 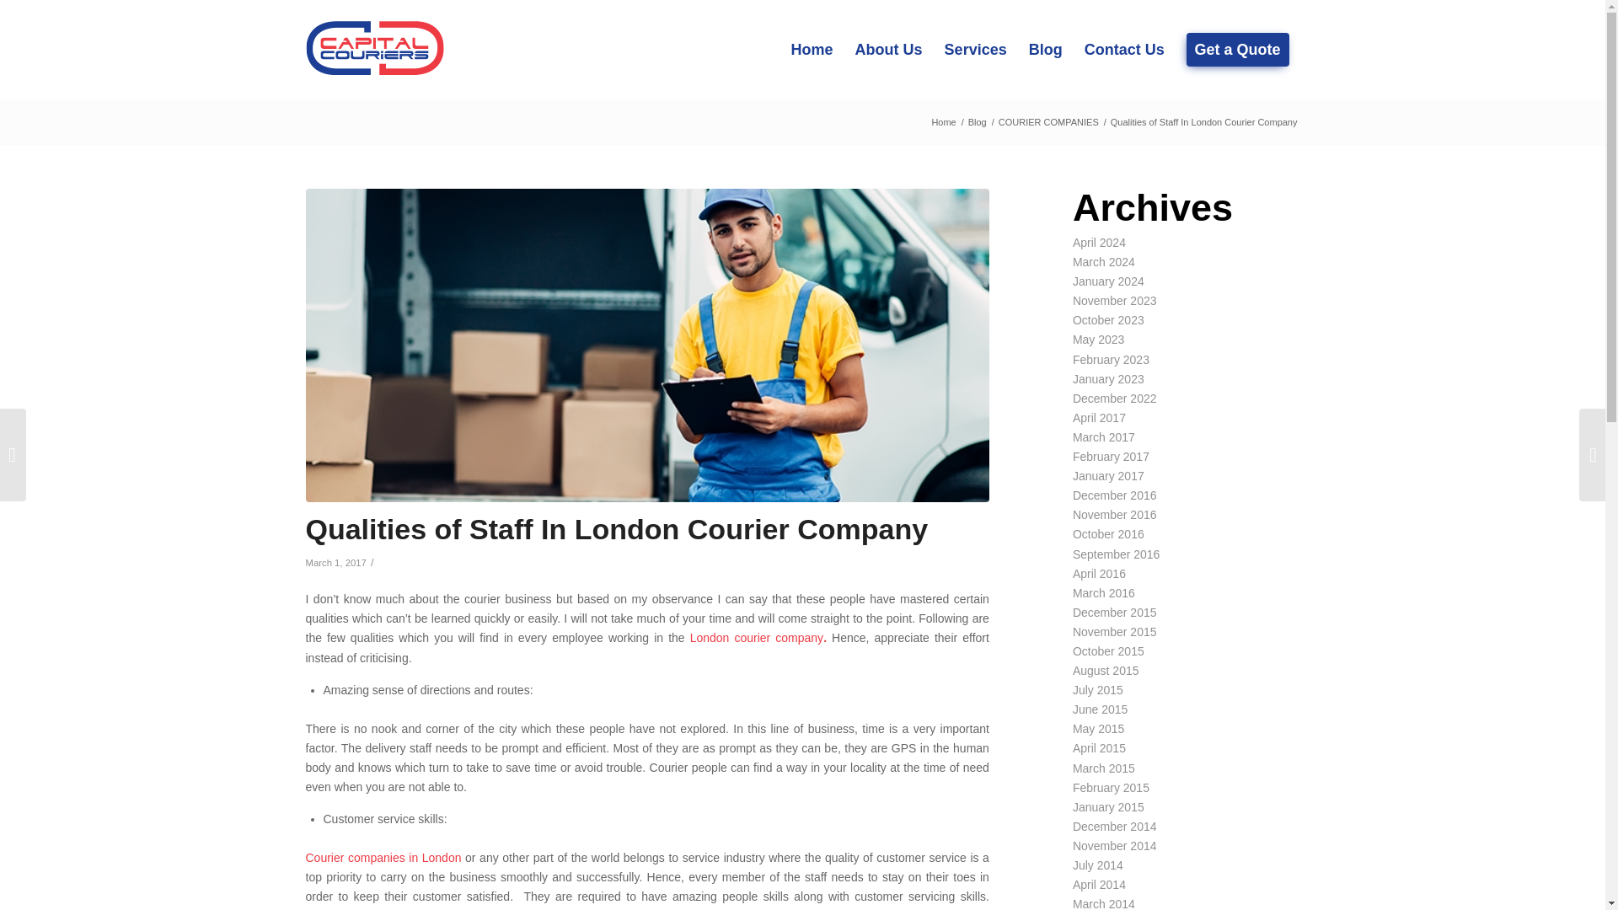 What do you see at coordinates (1107, 281) in the screenshot?
I see `January 2024` at bounding box center [1107, 281].